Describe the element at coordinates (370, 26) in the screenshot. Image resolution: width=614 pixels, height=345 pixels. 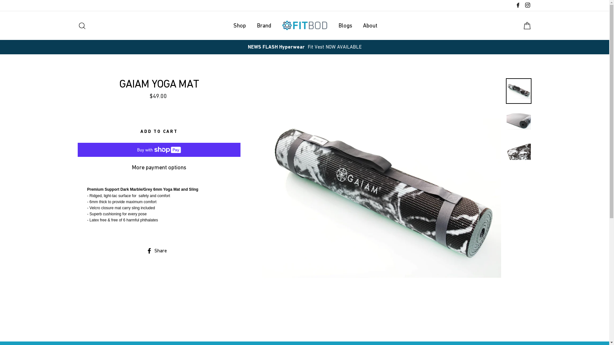
I see `About` at that location.